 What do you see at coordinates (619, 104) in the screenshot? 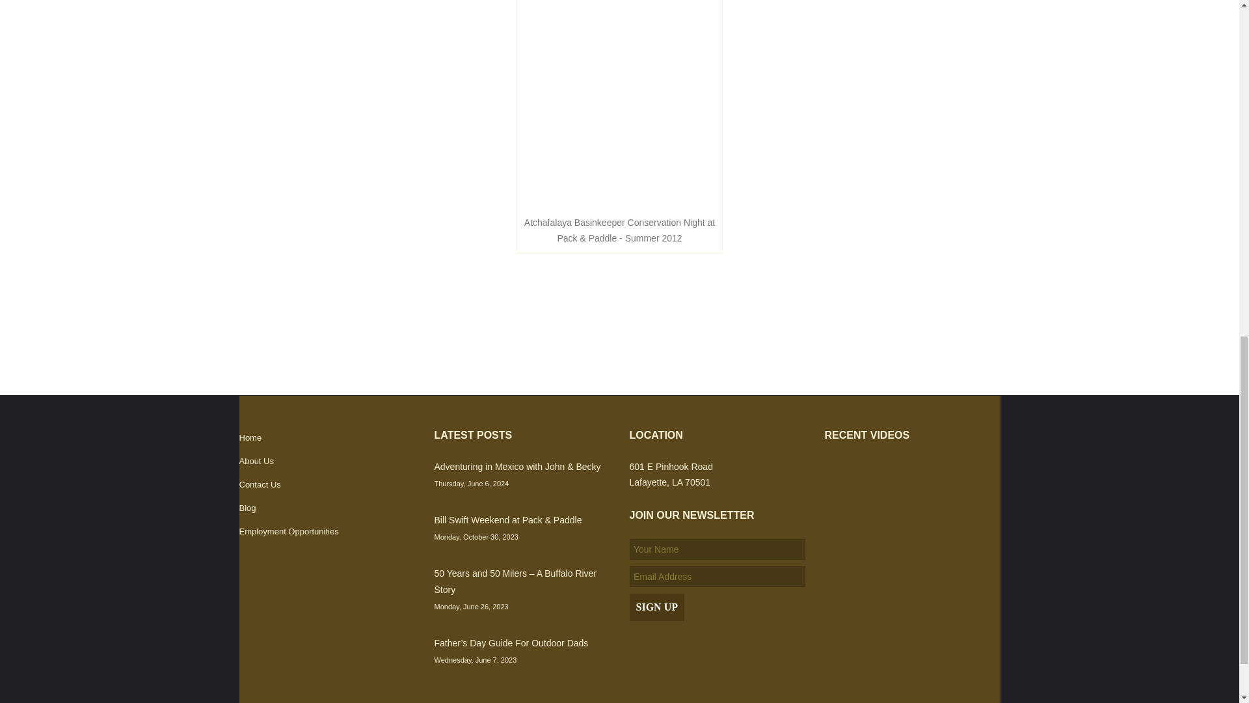
I see `basinkeeper-cons-night` at bounding box center [619, 104].